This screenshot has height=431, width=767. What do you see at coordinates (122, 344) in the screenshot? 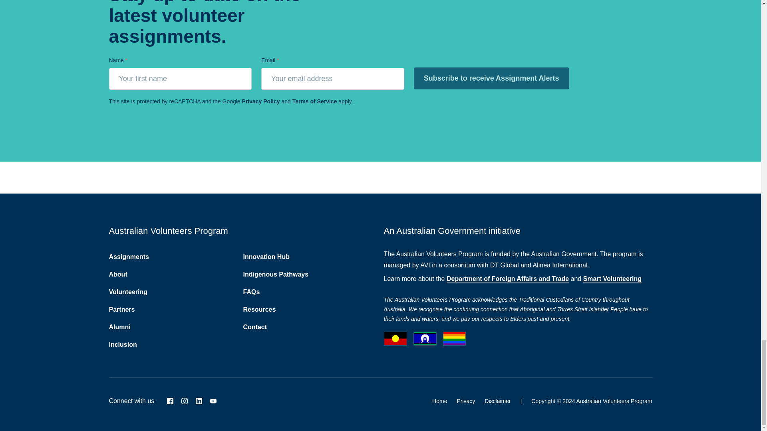
I see `Inclusion` at bounding box center [122, 344].